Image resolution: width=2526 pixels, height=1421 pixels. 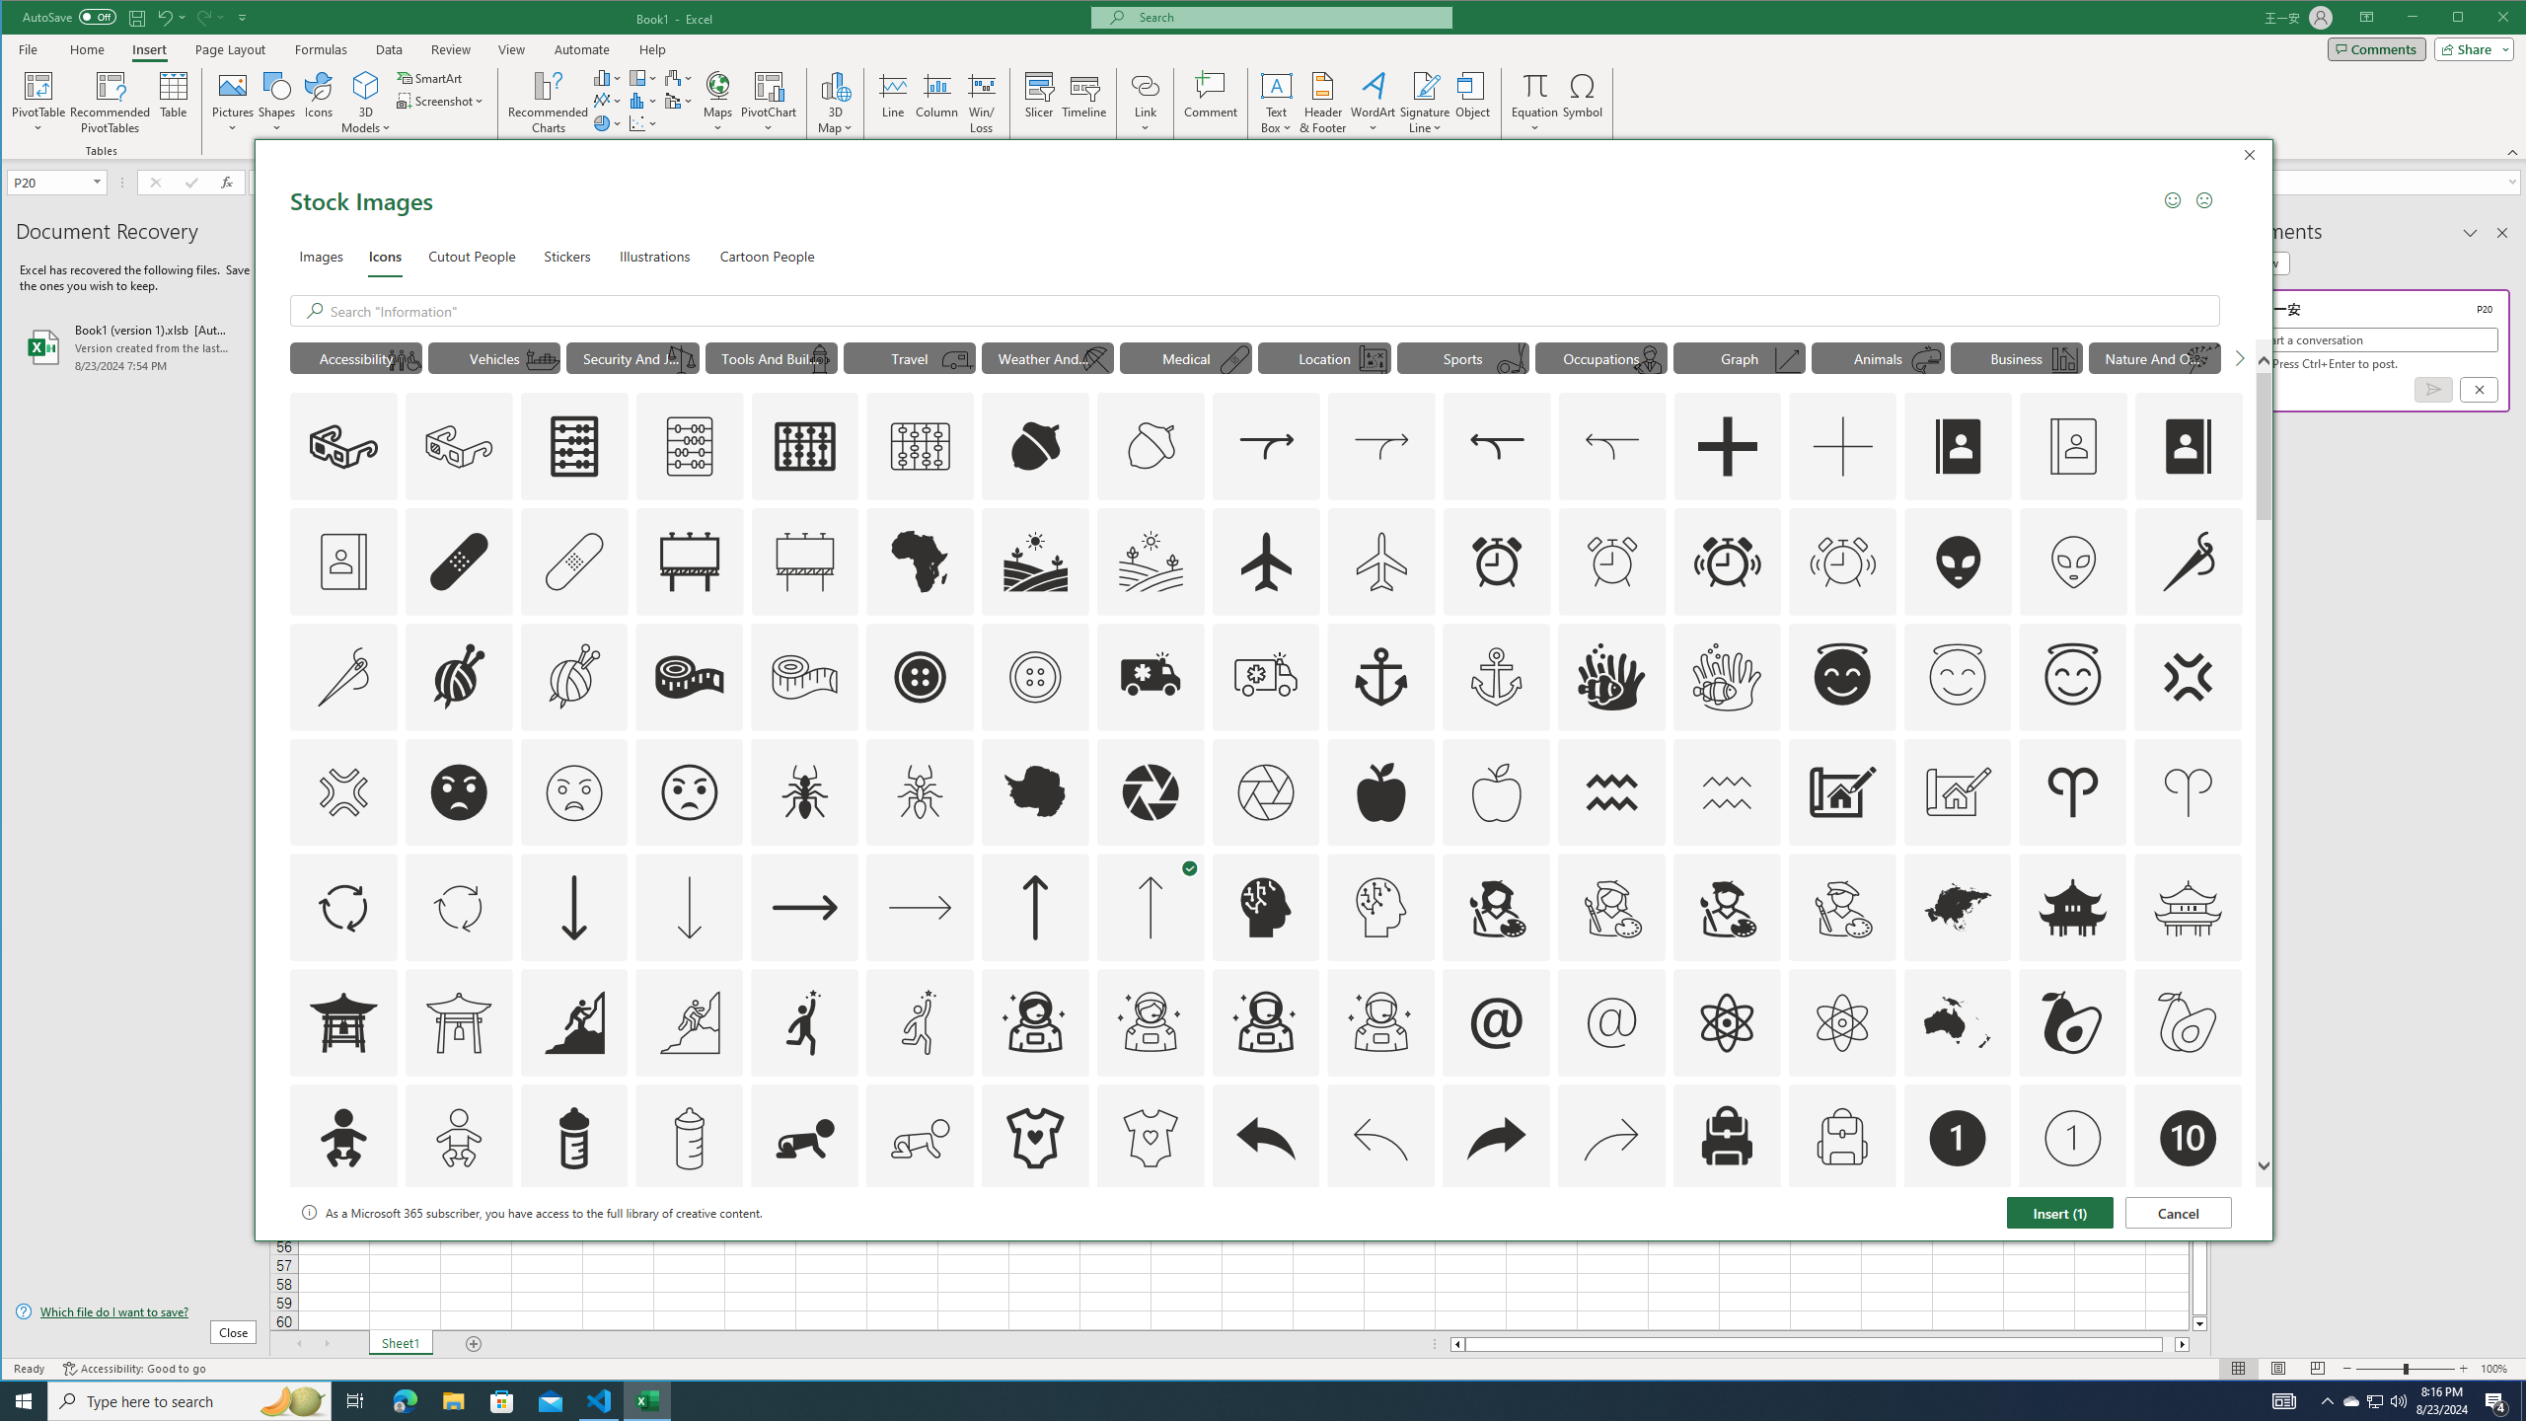 What do you see at coordinates (1841, 676) in the screenshot?
I see `AutomationID: Icons_AngelFace` at bounding box center [1841, 676].